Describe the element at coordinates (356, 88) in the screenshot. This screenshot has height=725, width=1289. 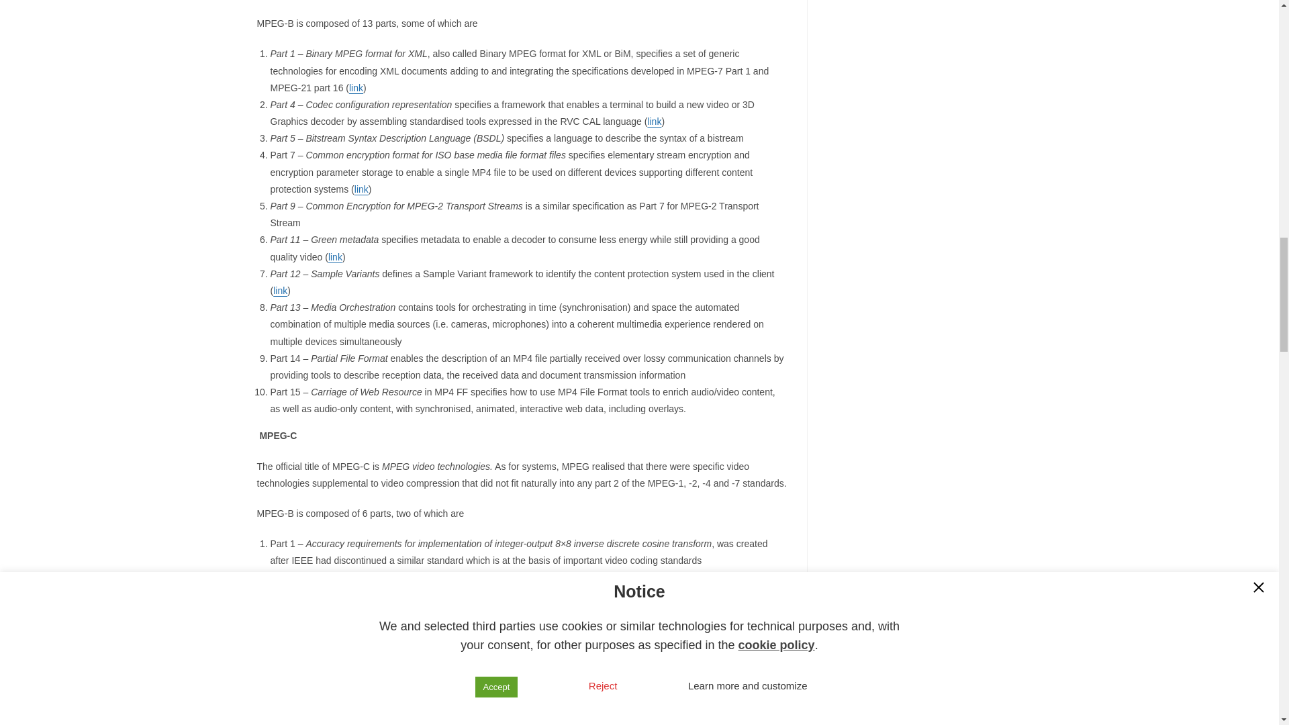
I see `link` at that location.